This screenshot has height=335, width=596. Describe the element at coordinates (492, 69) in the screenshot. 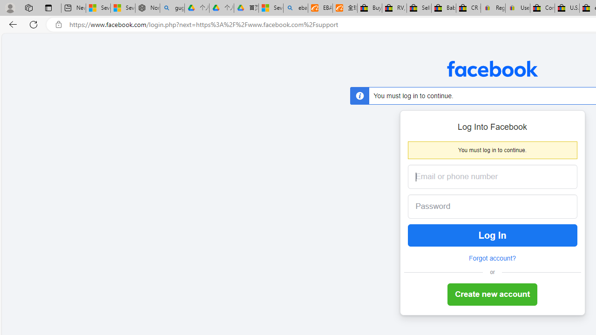

I see `Facebook` at that location.